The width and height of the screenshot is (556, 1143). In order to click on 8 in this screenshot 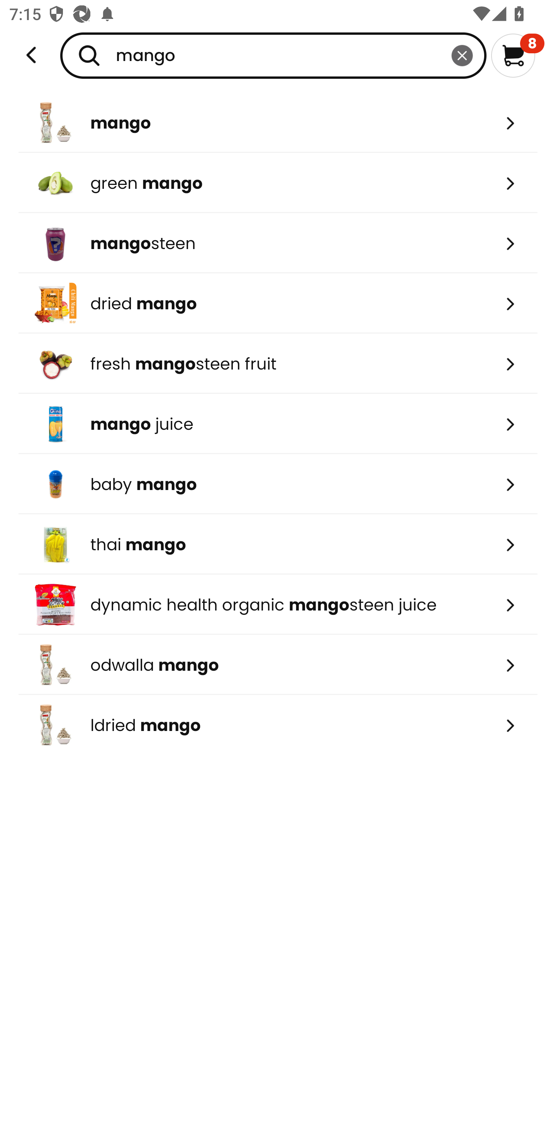, I will do `click(517, 55)`.